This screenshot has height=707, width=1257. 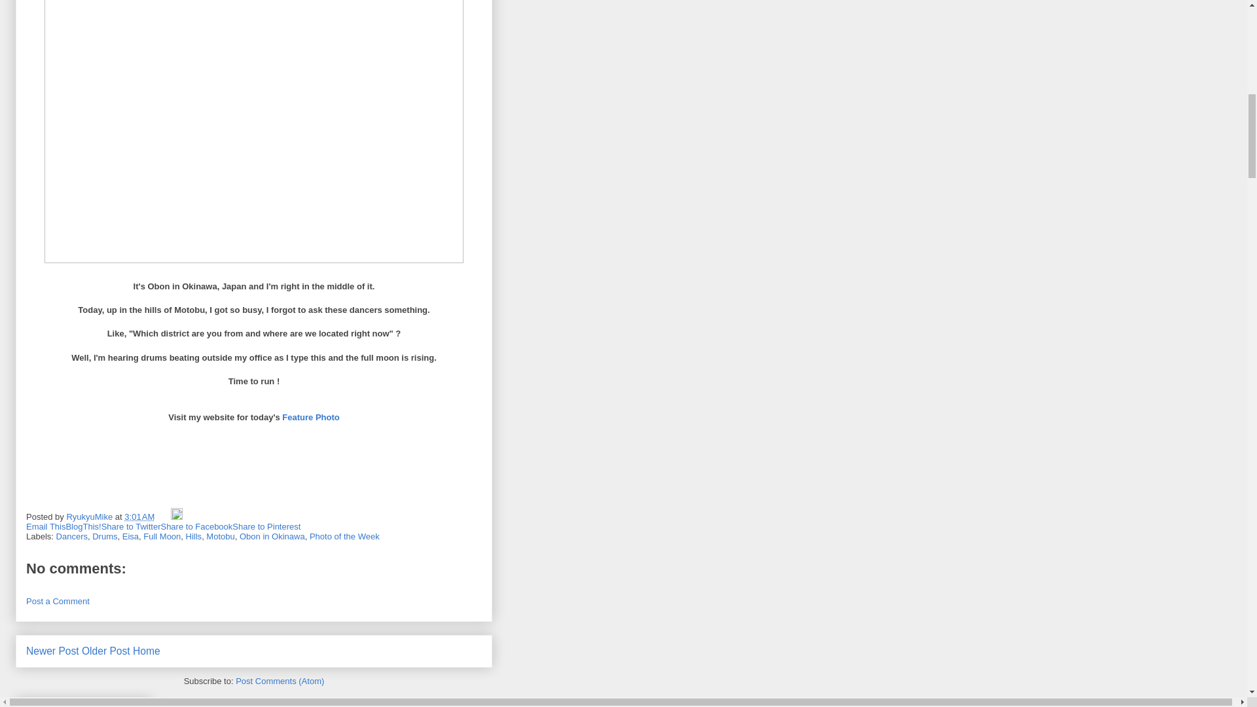 What do you see at coordinates (52, 651) in the screenshot?
I see `Newer Post` at bounding box center [52, 651].